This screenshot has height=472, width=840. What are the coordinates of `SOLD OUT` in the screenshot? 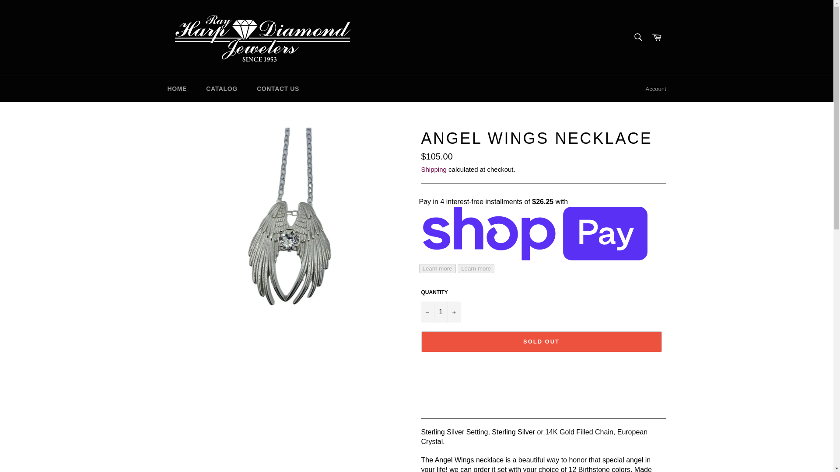 It's located at (541, 342).